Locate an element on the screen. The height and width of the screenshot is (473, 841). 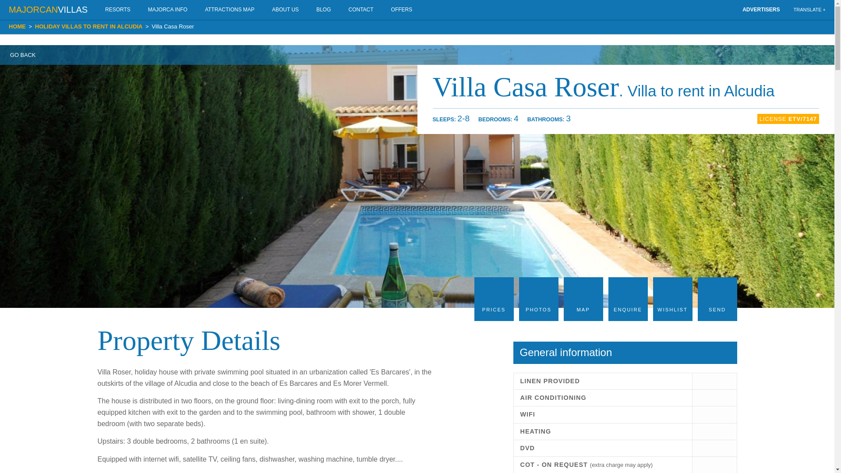
About us is located at coordinates (285, 10).